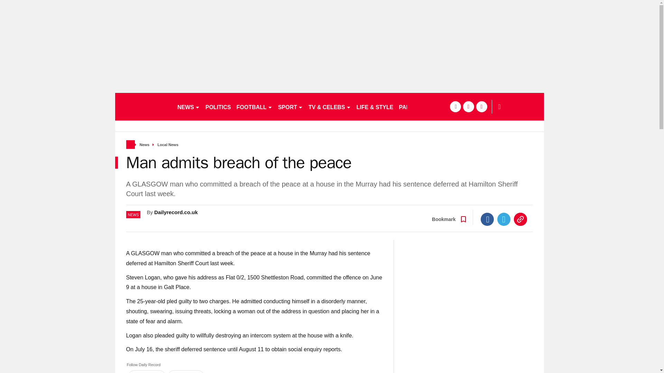  Describe the element at coordinates (290, 106) in the screenshot. I see `SPORT` at that location.